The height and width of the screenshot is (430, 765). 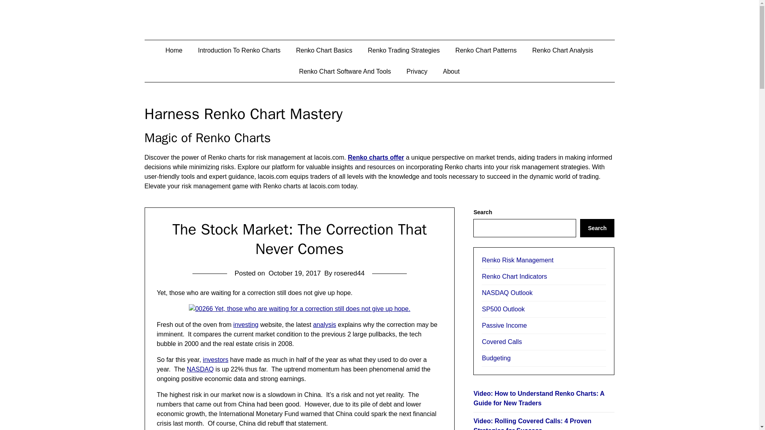 I want to click on October 19, 2017, so click(x=294, y=273).